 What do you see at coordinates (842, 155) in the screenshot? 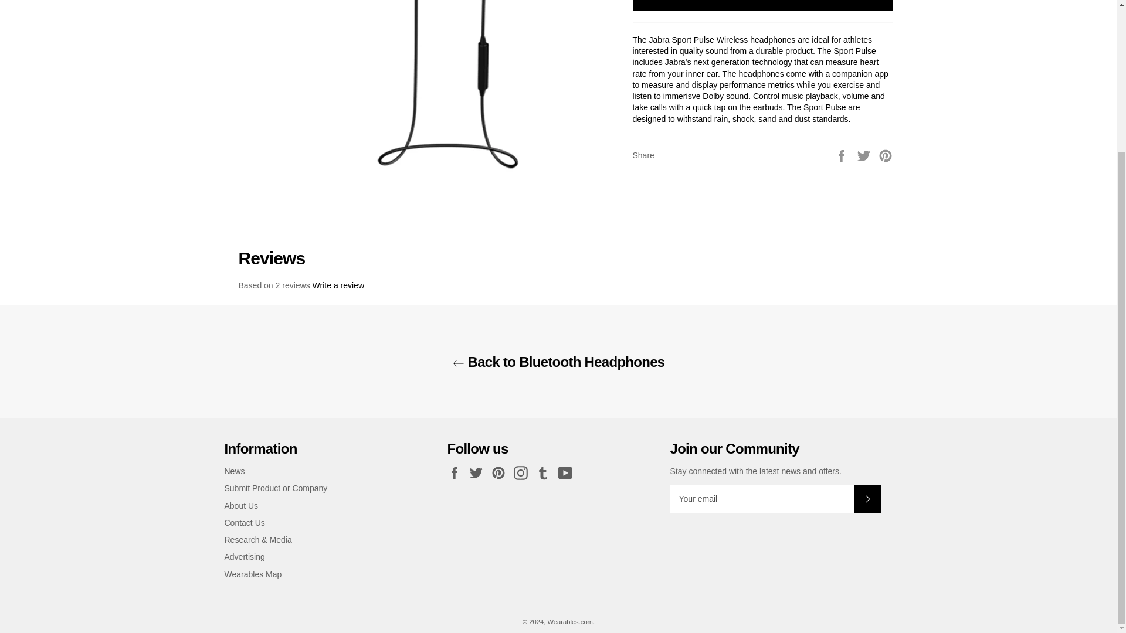
I see `Share on Facebook` at bounding box center [842, 155].